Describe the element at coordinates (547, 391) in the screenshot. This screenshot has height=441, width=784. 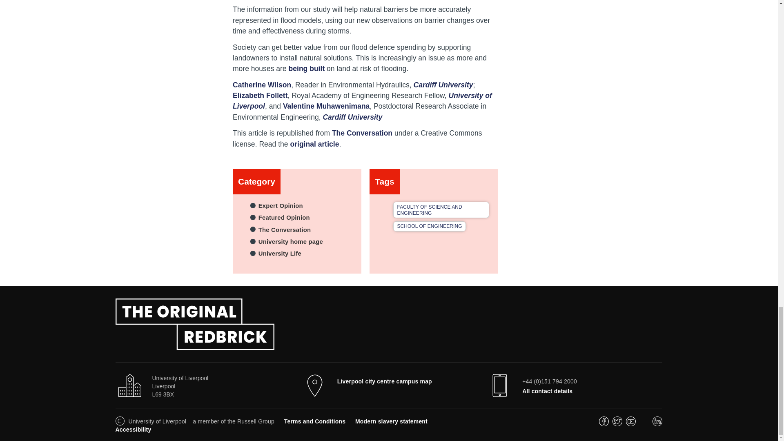
I see `Contact us` at that location.